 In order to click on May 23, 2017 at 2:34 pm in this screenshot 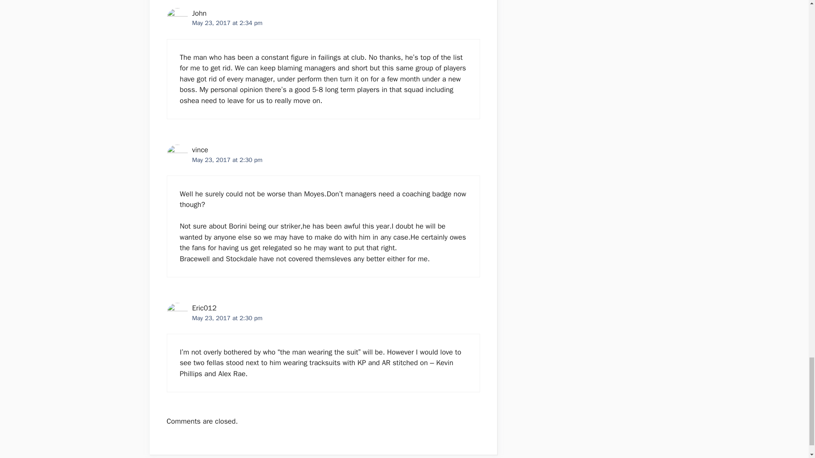, I will do `click(227, 23)`.